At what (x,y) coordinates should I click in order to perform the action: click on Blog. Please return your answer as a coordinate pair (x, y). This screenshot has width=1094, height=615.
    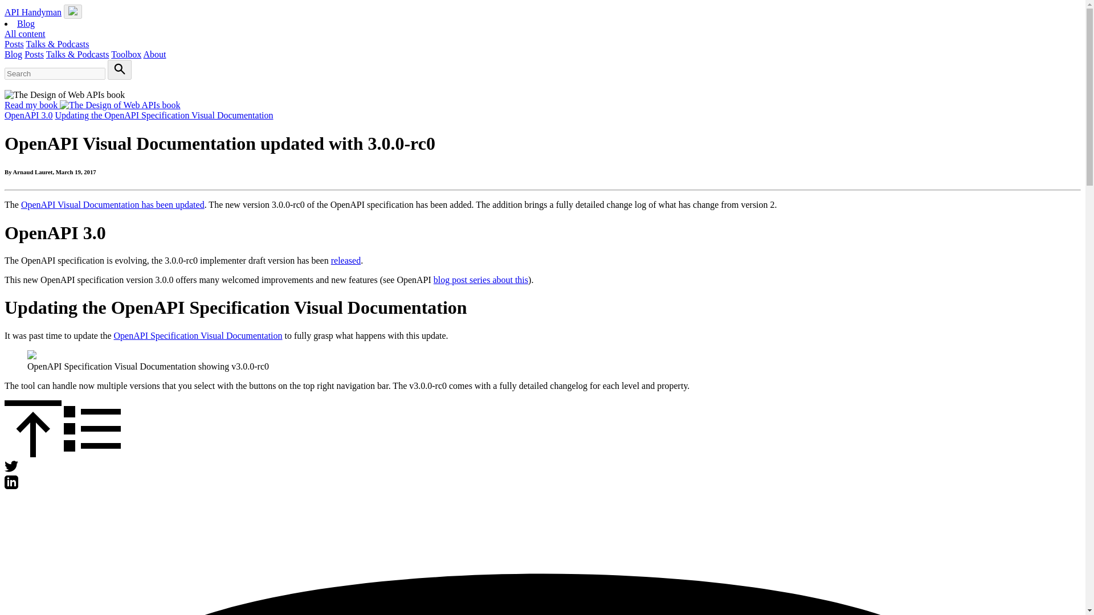
    Looking at the image, I should click on (26, 23).